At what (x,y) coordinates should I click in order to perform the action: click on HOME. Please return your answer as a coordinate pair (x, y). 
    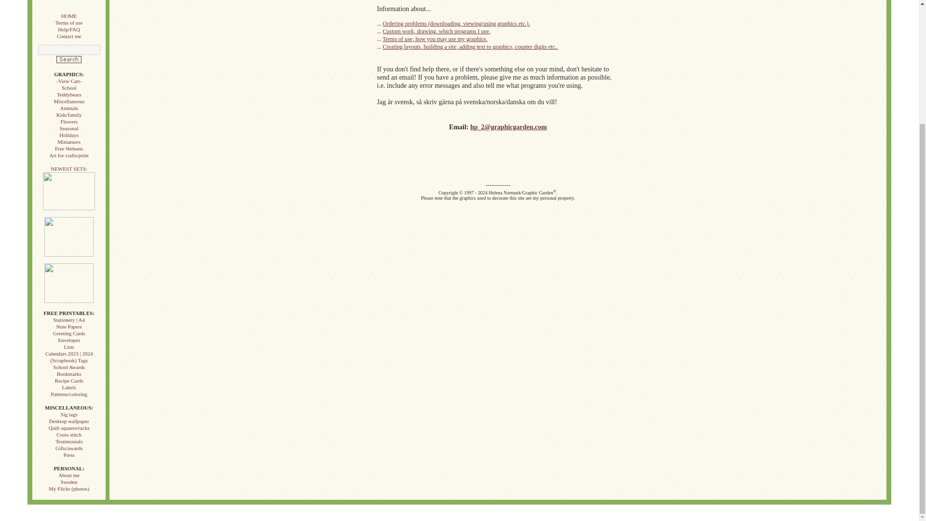
    Looking at the image, I should click on (68, 15).